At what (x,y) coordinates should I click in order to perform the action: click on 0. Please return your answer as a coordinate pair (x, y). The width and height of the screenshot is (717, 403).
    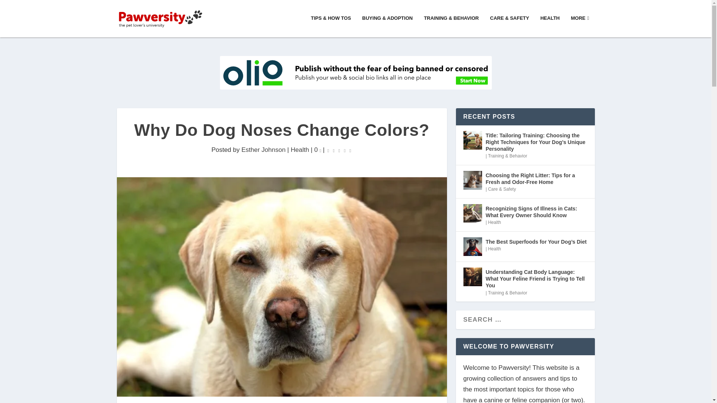
    Looking at the image, I should click on (317, 150).